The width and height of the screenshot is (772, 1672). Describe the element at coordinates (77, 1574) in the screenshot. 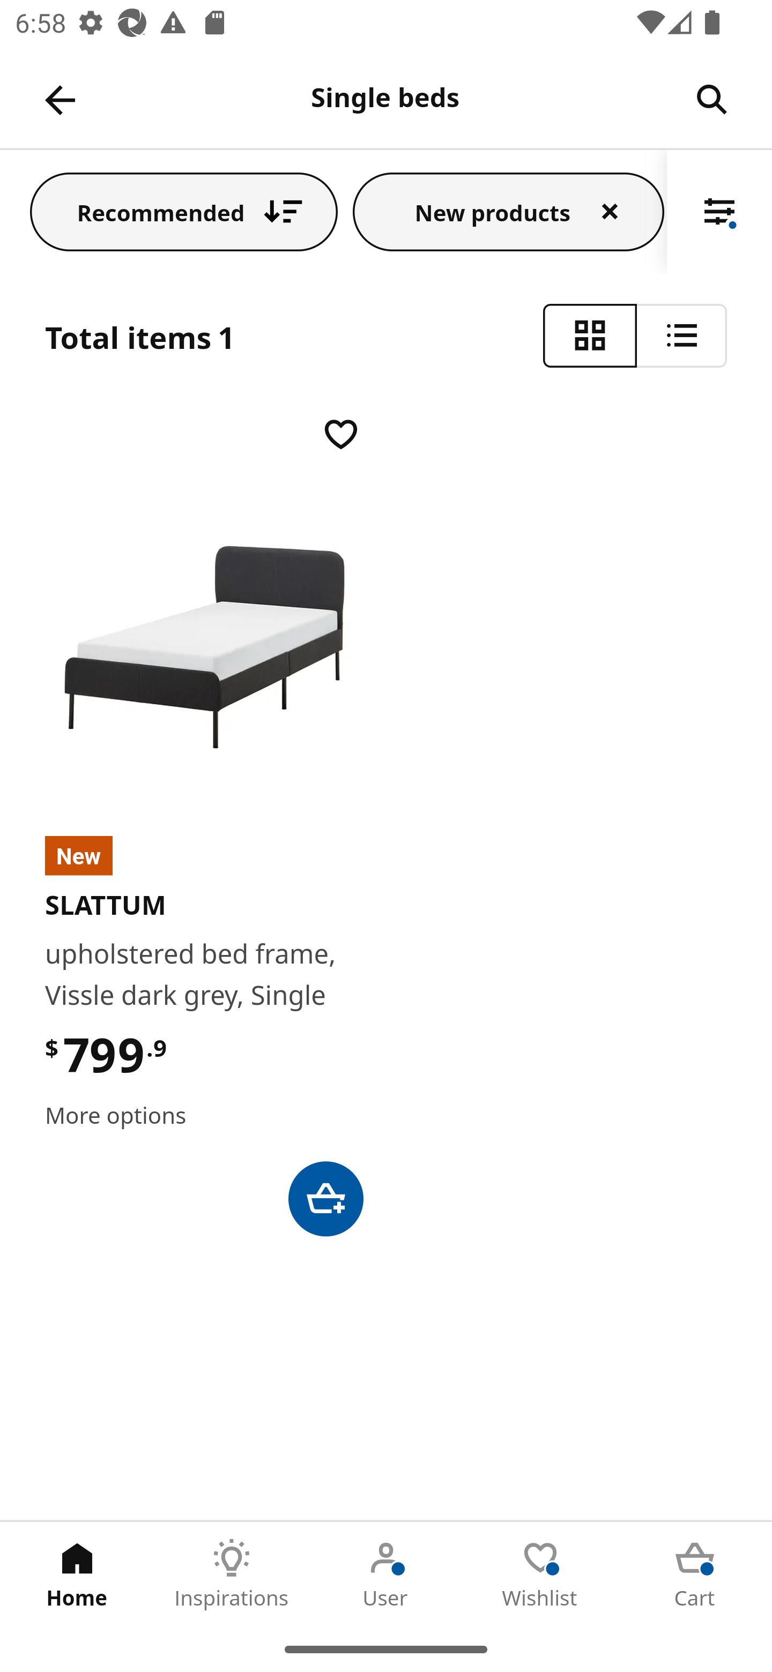

I see `Home
Tab 1 of 5` at that location.